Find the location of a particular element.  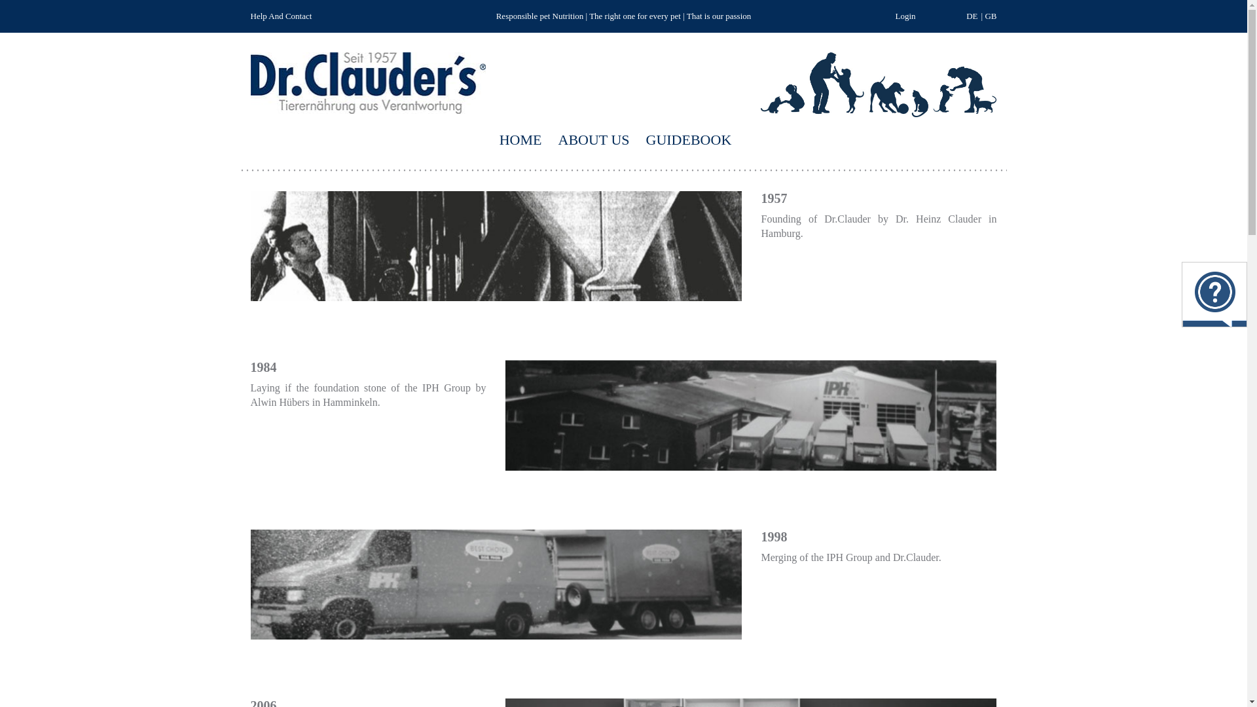

GUIDEBOOK is located at coordinates (689, 143).